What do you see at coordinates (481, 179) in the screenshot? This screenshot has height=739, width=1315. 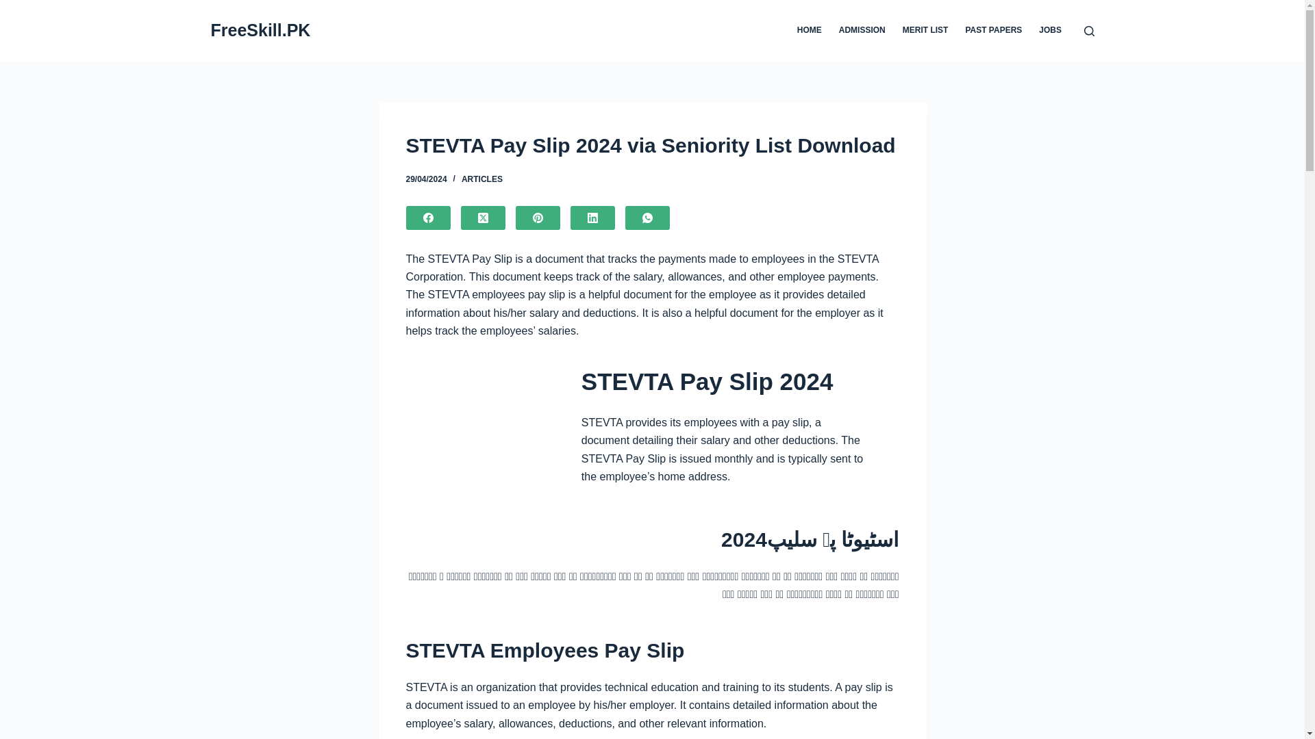 I see `ARTICLES` at bounding box center [481, 179].